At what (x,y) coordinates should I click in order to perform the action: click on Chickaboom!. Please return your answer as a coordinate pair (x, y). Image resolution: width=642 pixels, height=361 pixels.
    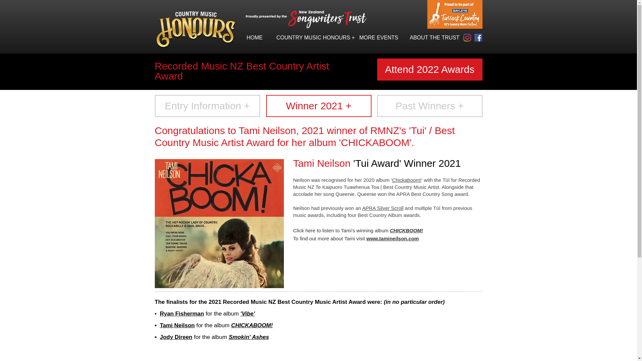
    Looking at the image, I should click on (406, 180).